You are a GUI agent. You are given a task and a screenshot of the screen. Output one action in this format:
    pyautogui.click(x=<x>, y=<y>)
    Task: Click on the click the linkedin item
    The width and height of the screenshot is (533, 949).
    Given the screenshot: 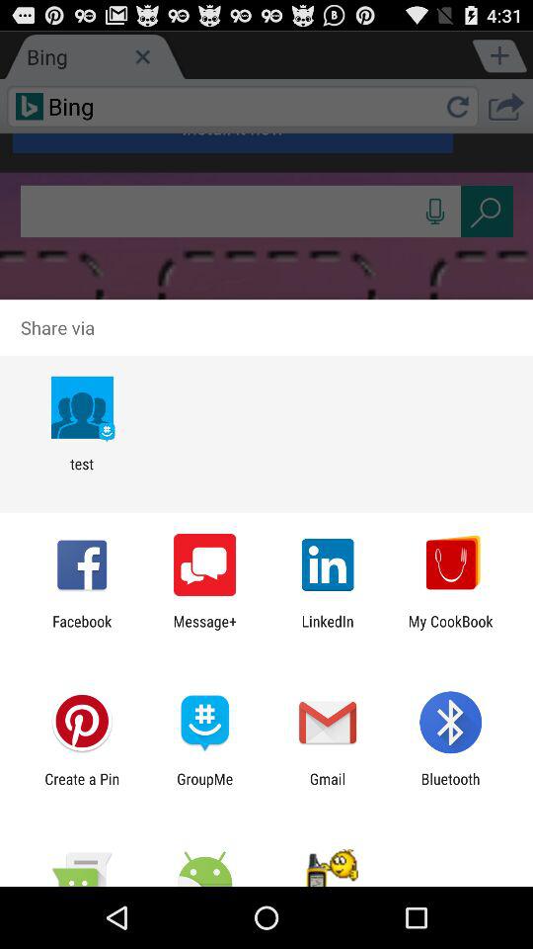 What is the action you would take?
    pyautogui.click(x=328, y=630)
    